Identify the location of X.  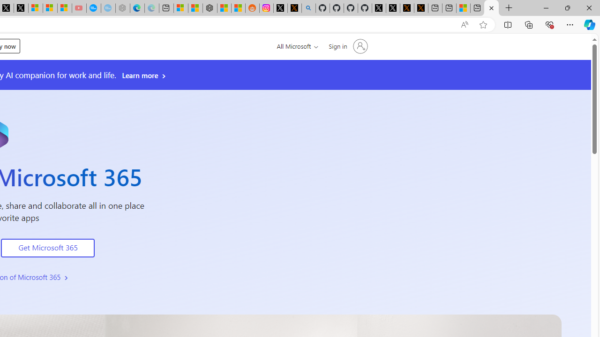
(21, 8).